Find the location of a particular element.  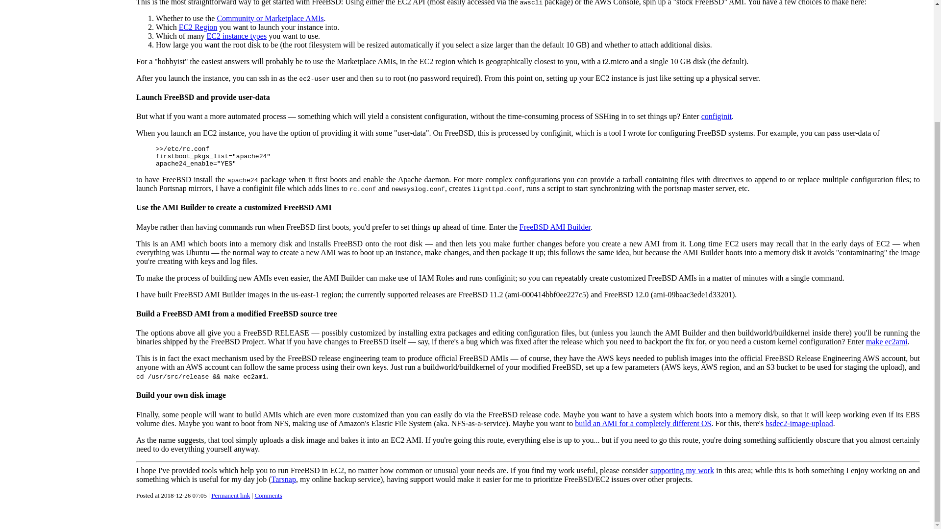

EC2 instance types is located at coordinates (237, 36).